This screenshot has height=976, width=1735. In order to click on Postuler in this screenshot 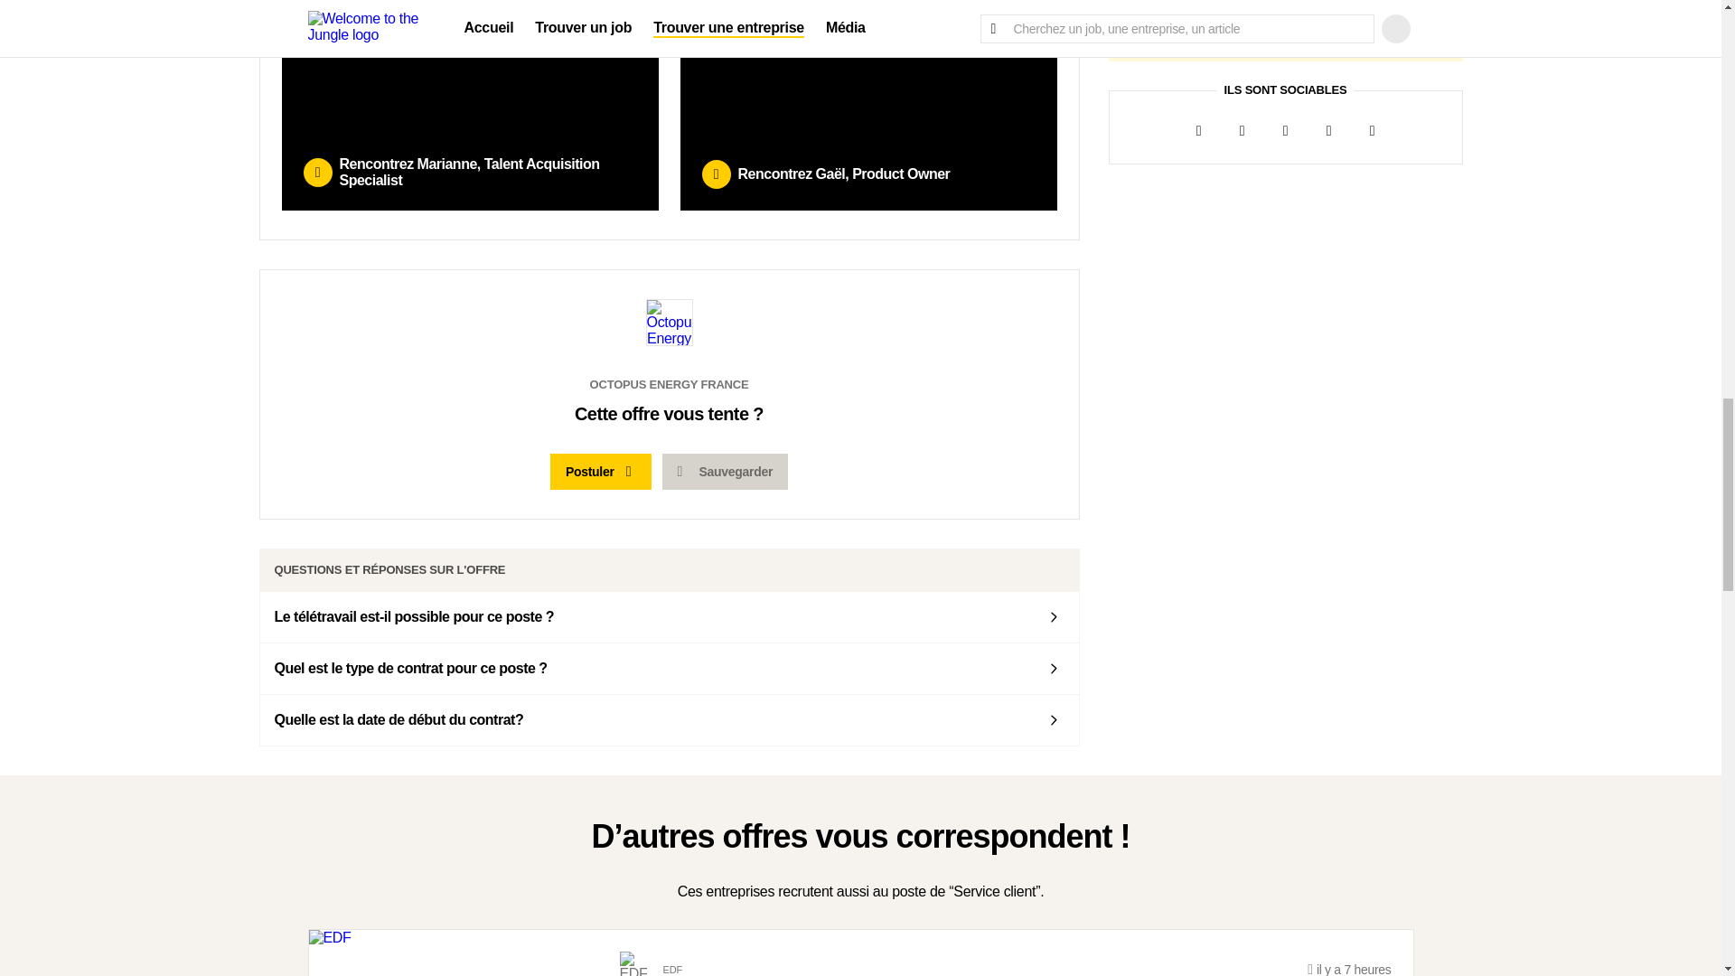, I will do `click(600, 472)`.